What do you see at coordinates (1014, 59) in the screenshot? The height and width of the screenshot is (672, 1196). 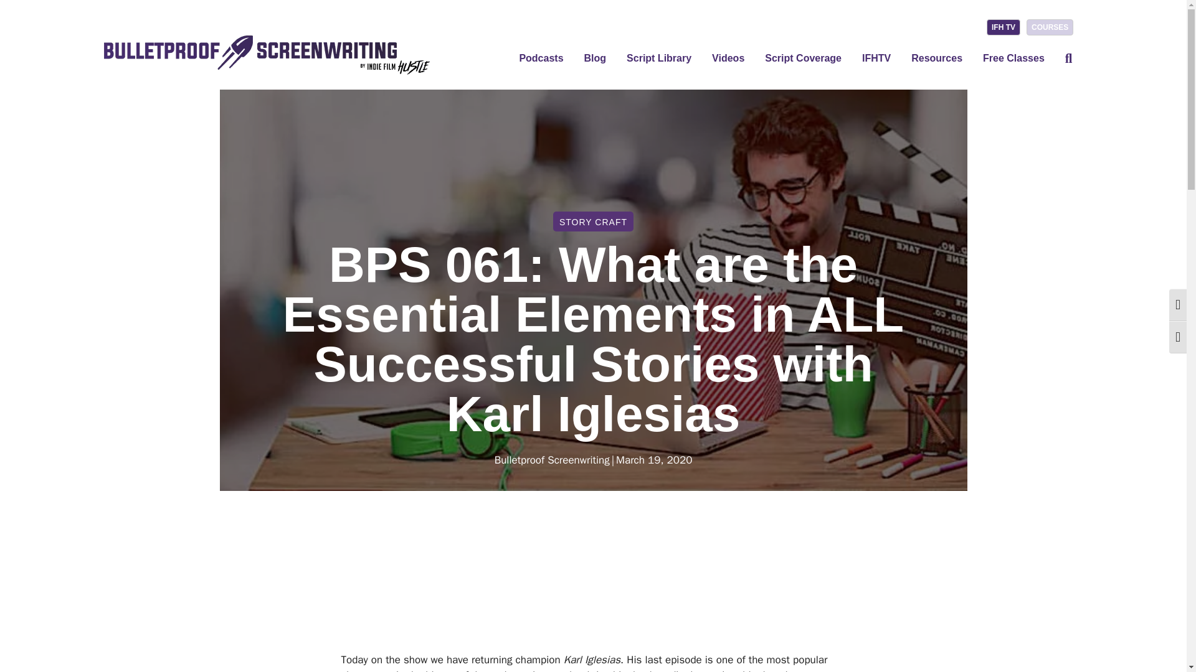 I see `Free Classes` at bounding box center [1014, 59].